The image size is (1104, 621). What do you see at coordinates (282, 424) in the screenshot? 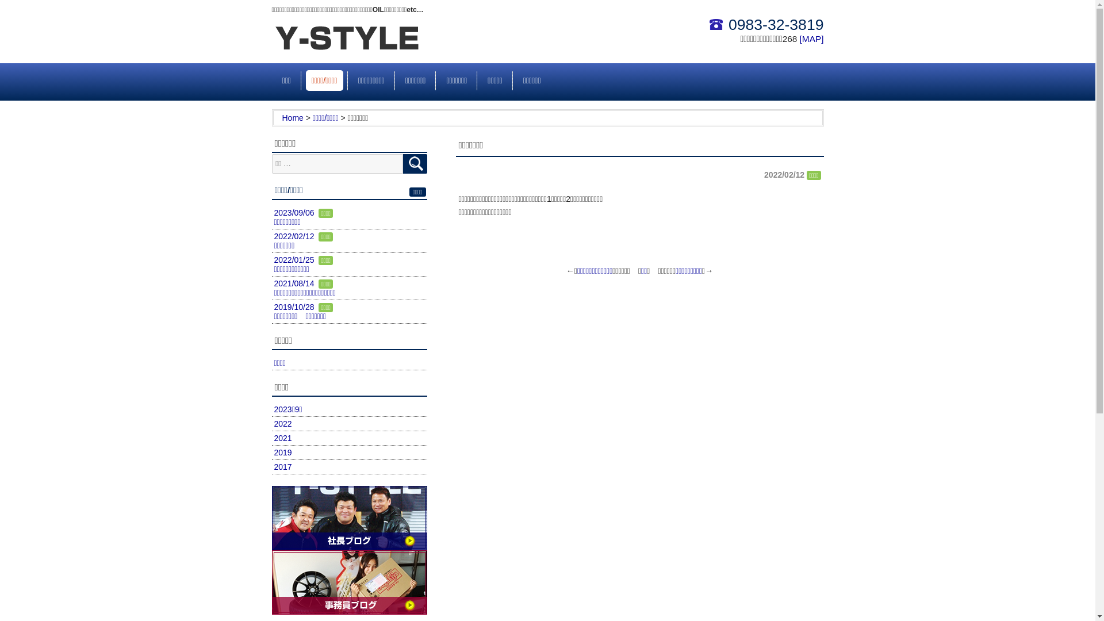
I see `2022` at bounding box center [282, 424].